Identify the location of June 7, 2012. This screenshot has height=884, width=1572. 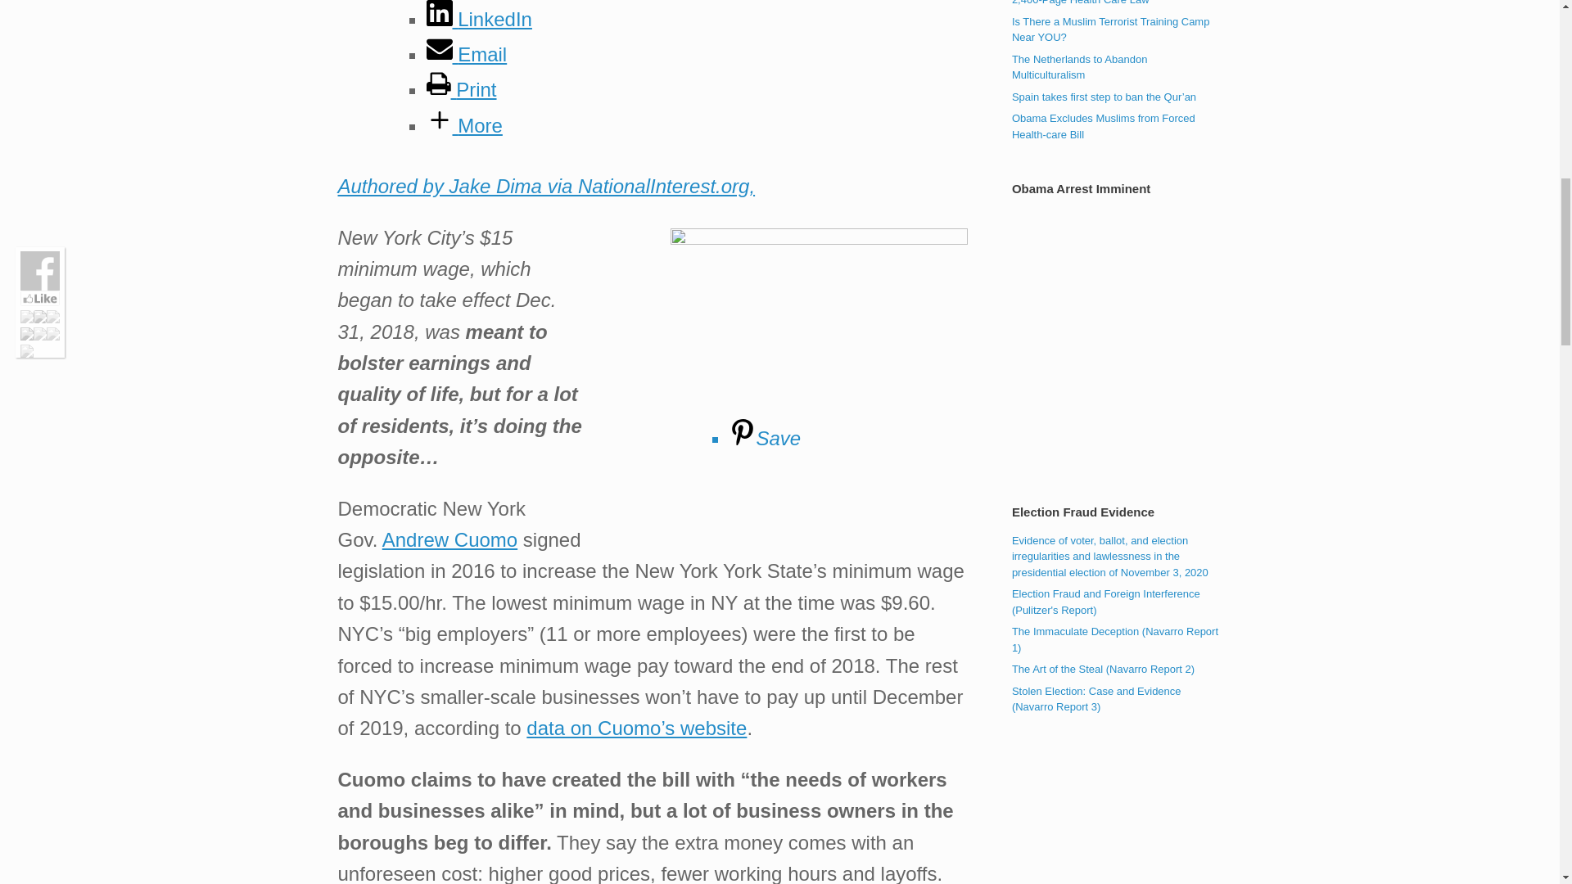
(1104, 97).